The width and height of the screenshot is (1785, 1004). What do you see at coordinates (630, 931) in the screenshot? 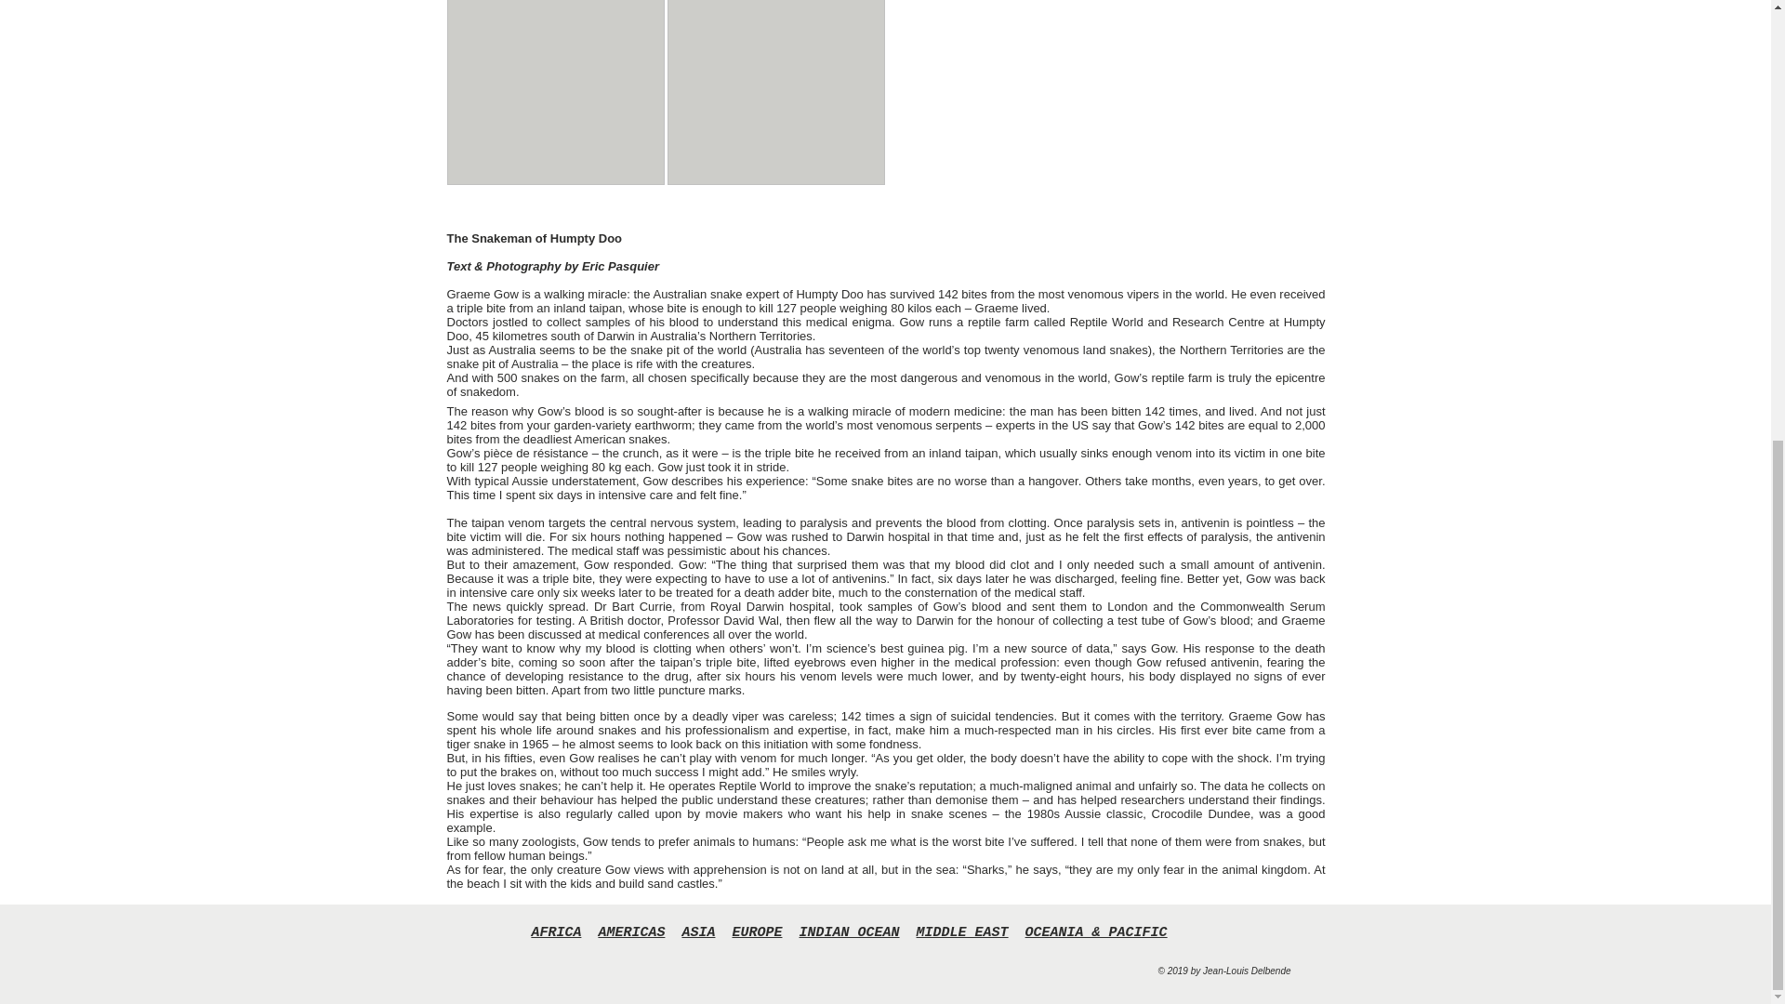
I see `AMERICAS` at bounding box center [630, 931].